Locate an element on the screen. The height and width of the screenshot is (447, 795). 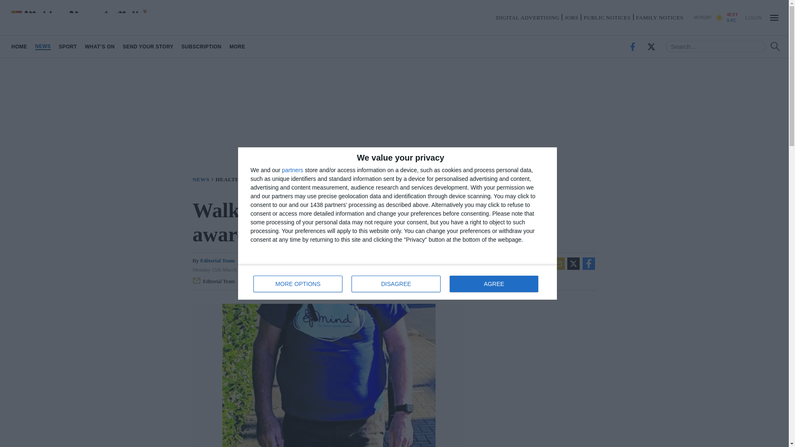
Editorial Team is located at coordinates (298, 284).